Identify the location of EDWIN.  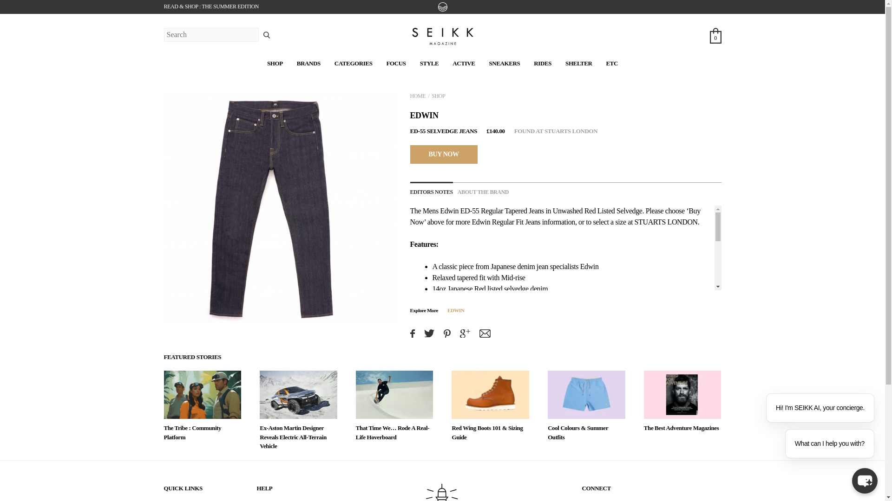
(424, 115).